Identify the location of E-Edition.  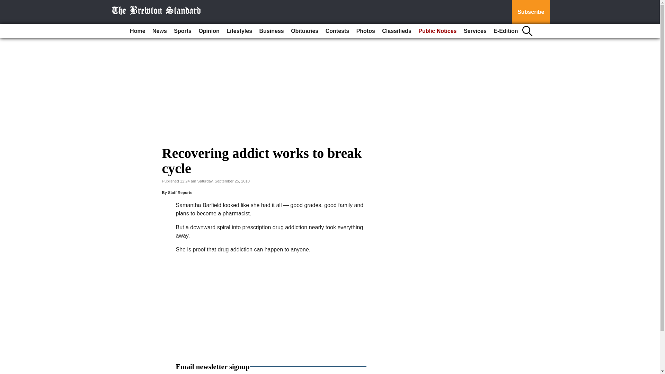
(506, 31).